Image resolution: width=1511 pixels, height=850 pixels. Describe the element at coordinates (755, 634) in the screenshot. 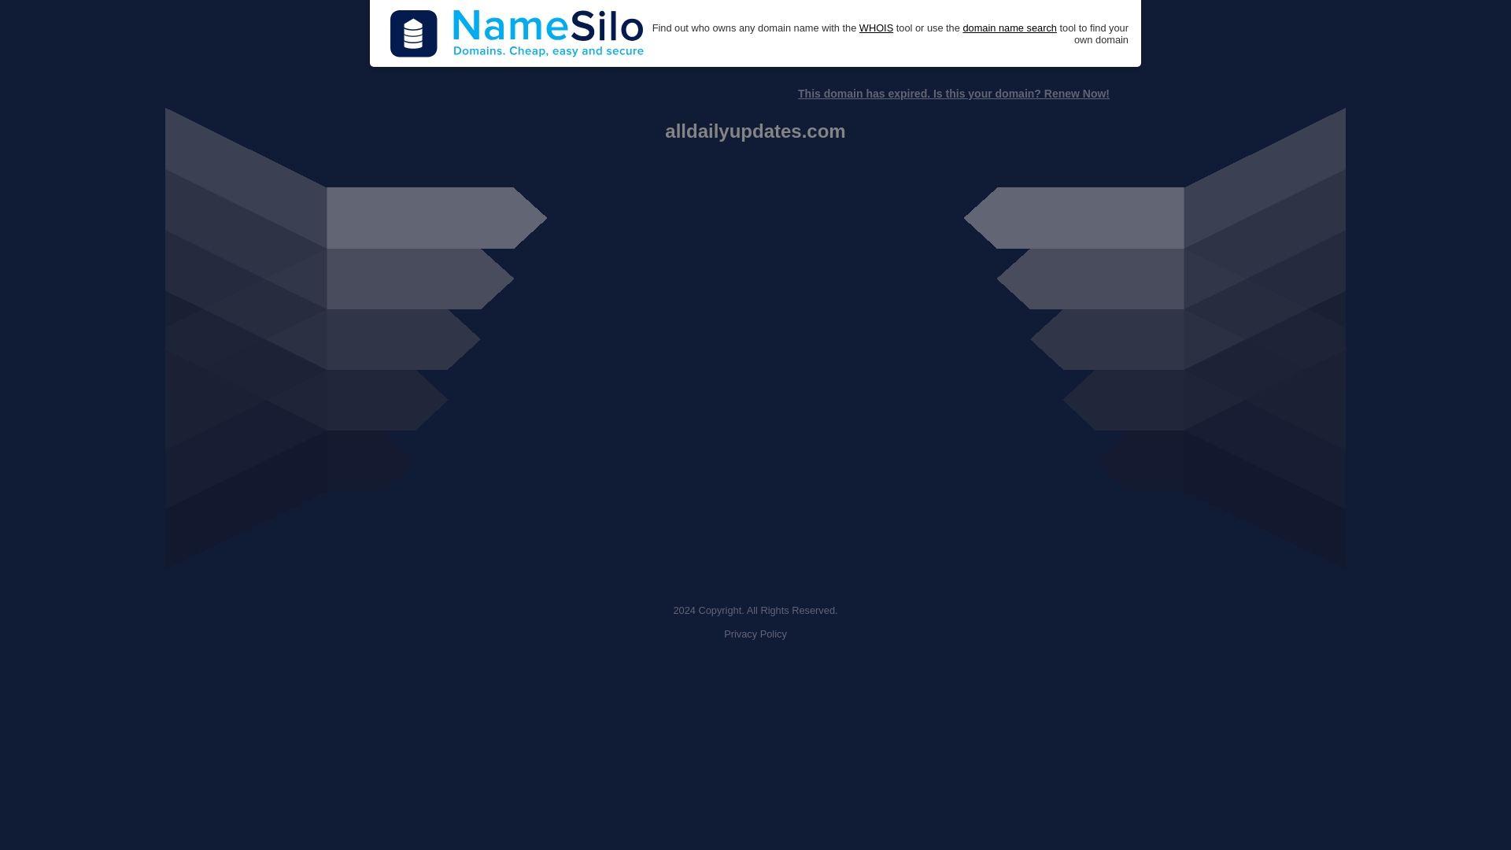

I see `Privacy Policy` at that location.